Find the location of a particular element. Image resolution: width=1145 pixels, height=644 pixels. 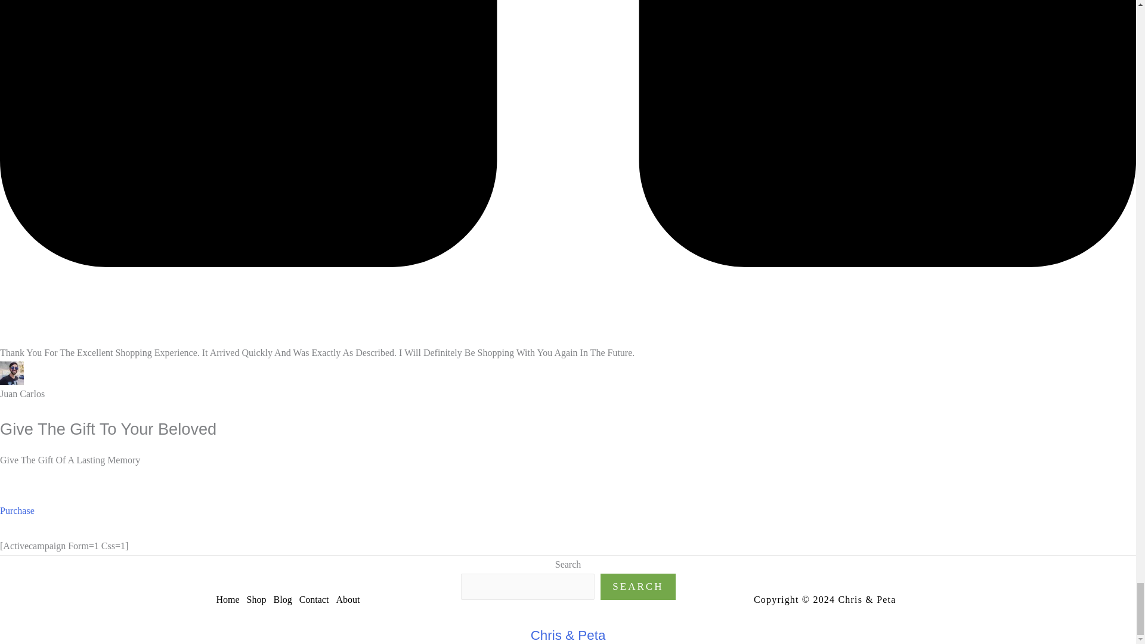

Purchase is located at coordinates (17, 519).